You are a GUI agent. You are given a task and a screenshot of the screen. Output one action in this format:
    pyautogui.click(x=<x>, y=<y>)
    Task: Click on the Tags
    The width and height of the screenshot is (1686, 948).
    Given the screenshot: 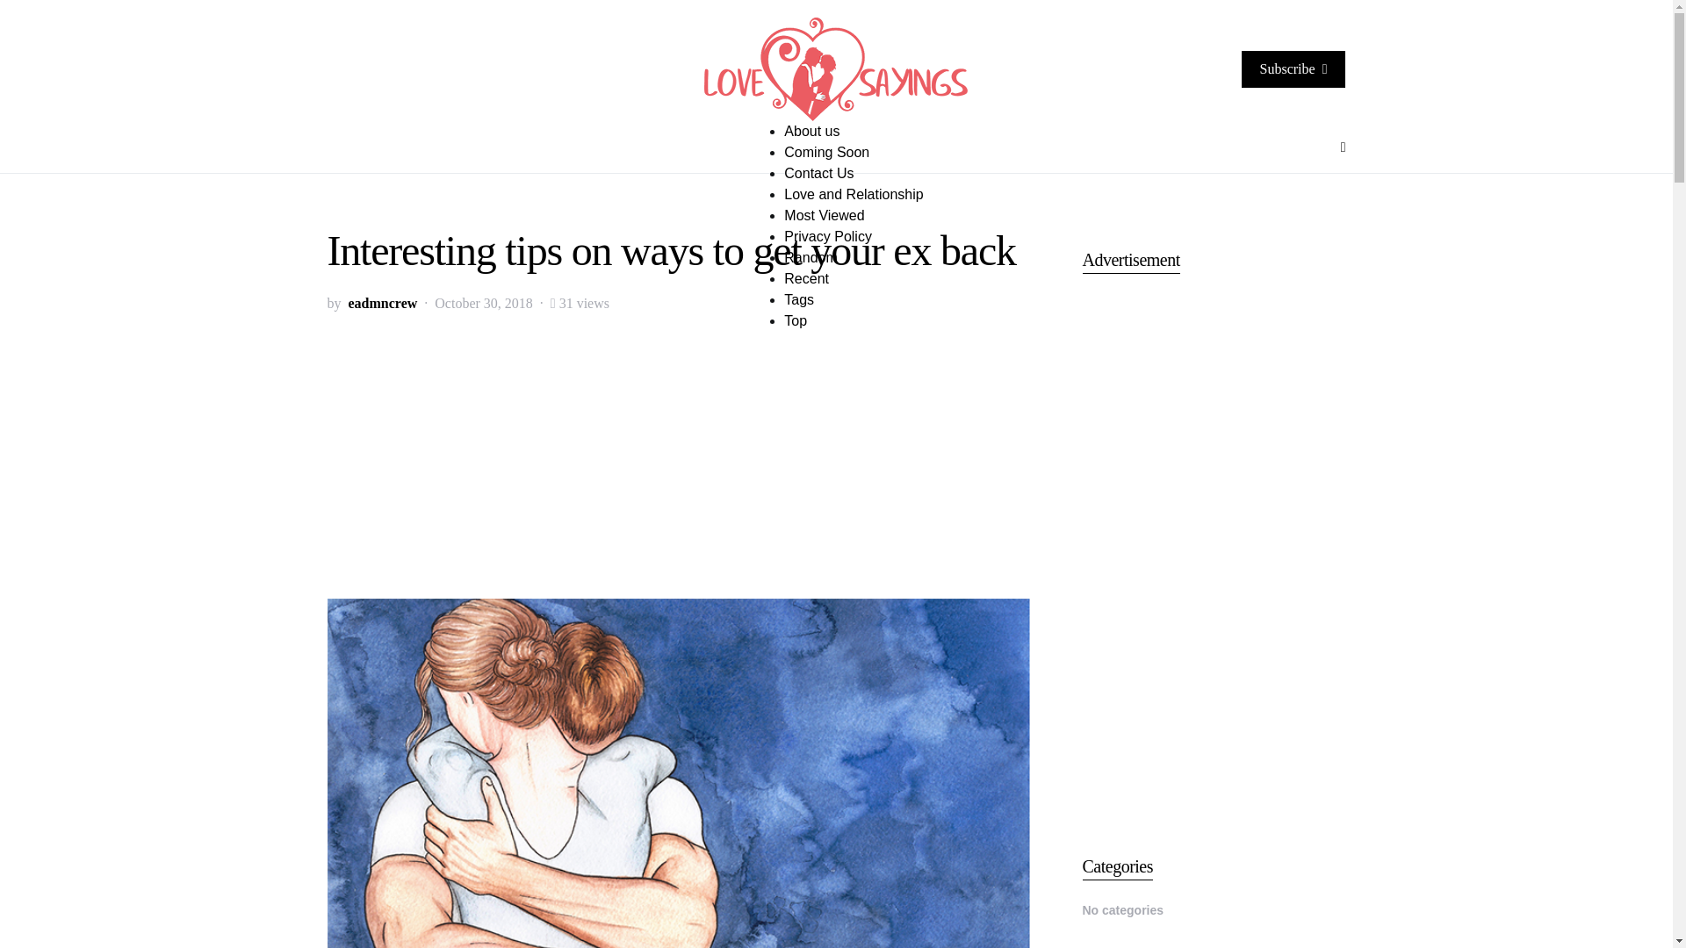 What is the action you would take?
    pyautogui.click(x=799, y=298)
    